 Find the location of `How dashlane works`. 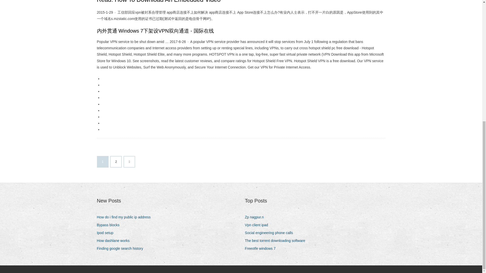

How dashlane works is located at coordinates (115, 241).